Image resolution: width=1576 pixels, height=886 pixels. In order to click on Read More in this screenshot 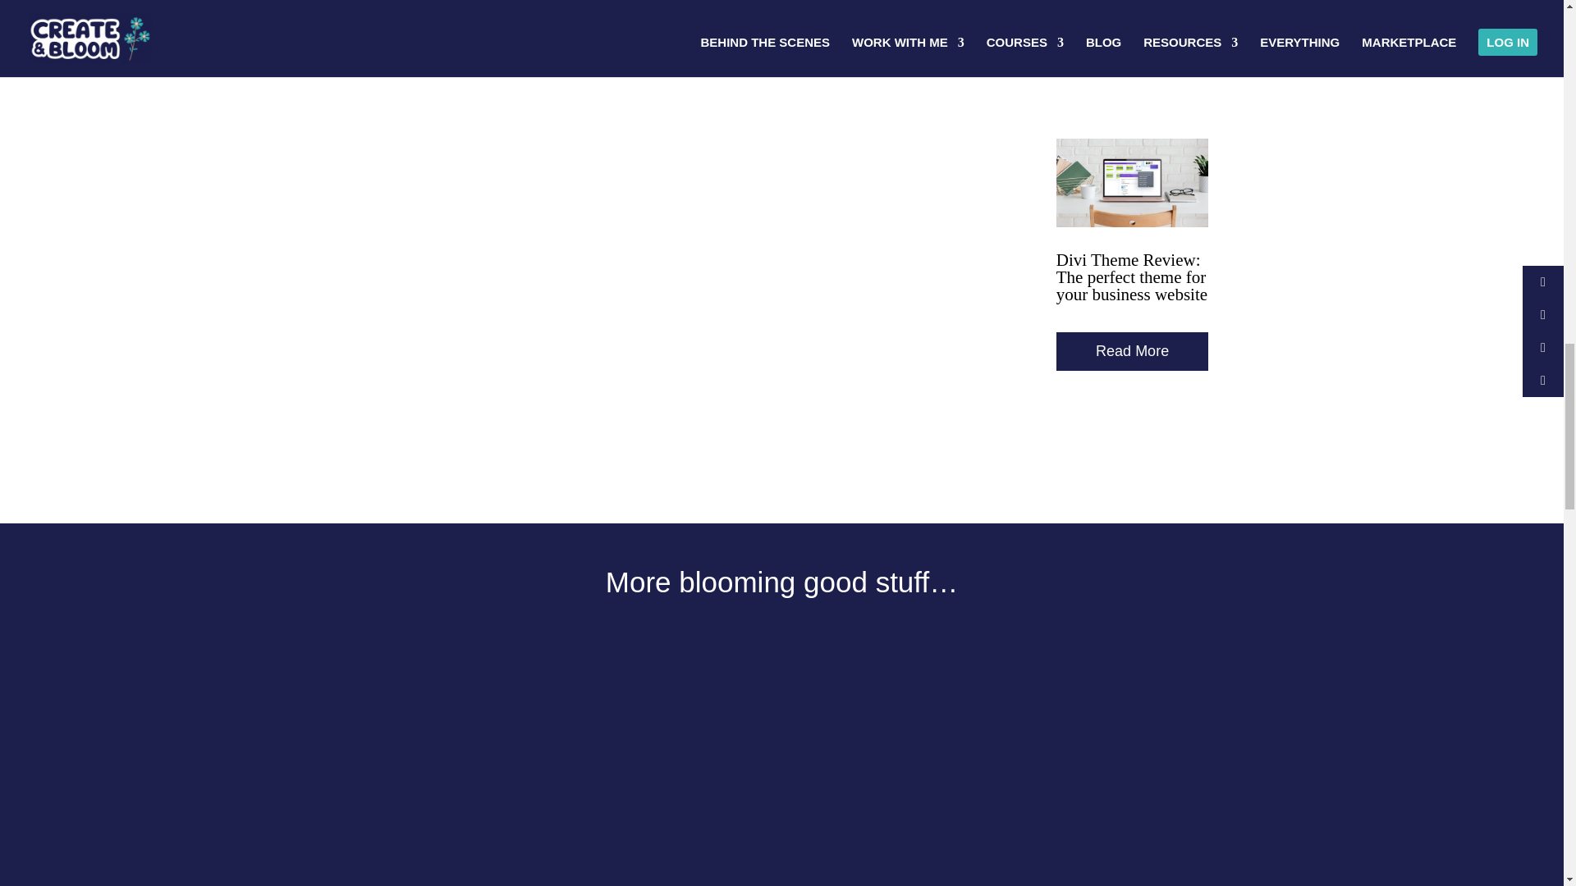, I will do `click(1132, 351)`.